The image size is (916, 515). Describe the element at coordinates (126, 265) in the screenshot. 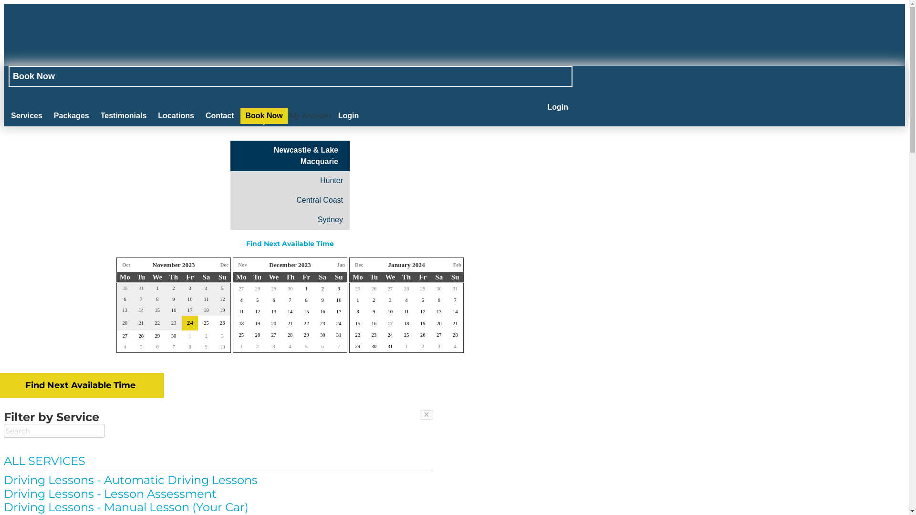

I see `Oct` at that location.